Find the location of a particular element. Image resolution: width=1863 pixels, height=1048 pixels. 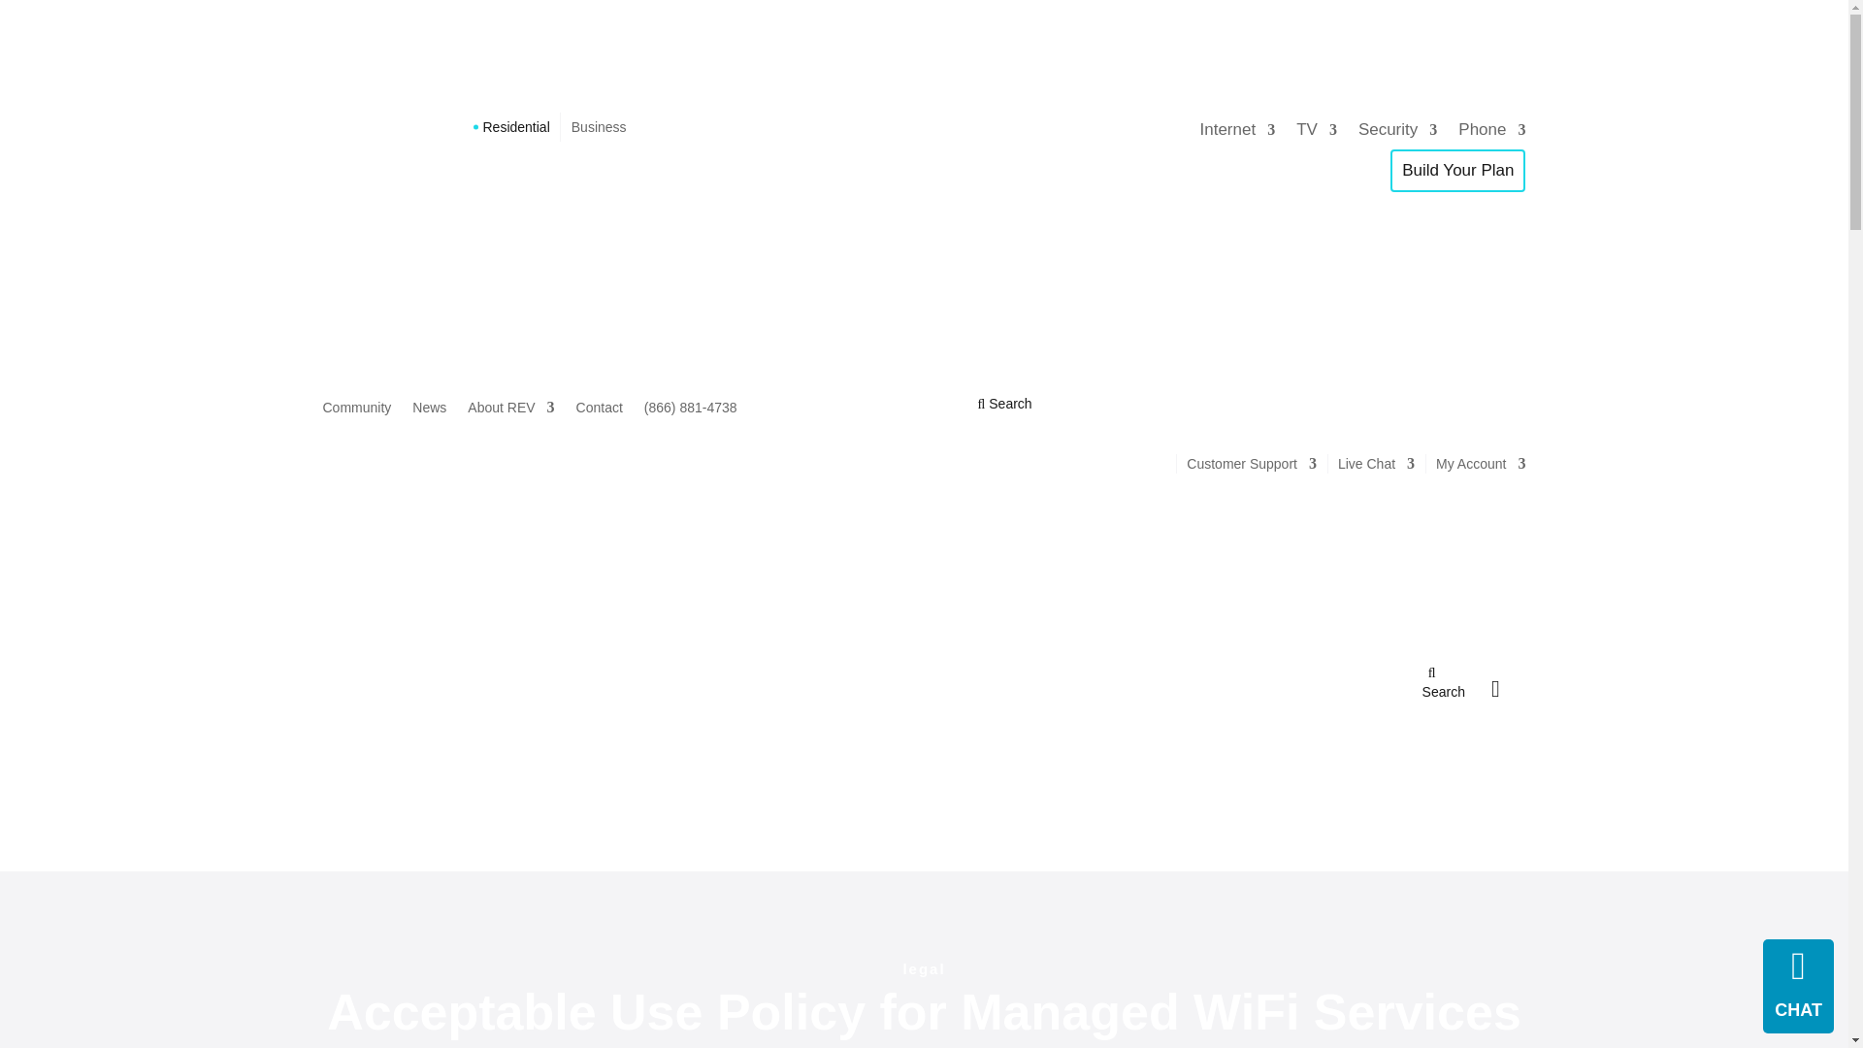

Contact is located at coordinates (599, 411).